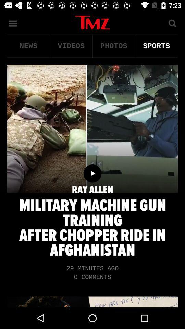 The width and height of the screenshot is (185, 329). I want to click on swipe to the photos item, so click(114, 46).